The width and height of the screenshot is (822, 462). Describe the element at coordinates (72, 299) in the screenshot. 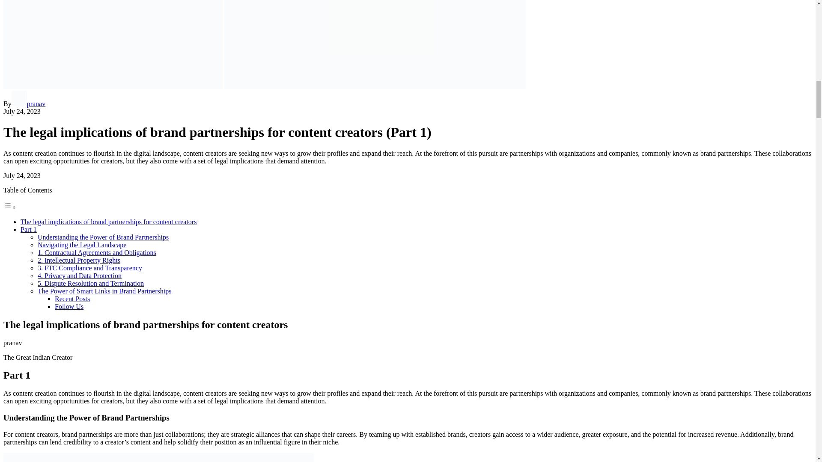

I see `Recent Posts` at that location.